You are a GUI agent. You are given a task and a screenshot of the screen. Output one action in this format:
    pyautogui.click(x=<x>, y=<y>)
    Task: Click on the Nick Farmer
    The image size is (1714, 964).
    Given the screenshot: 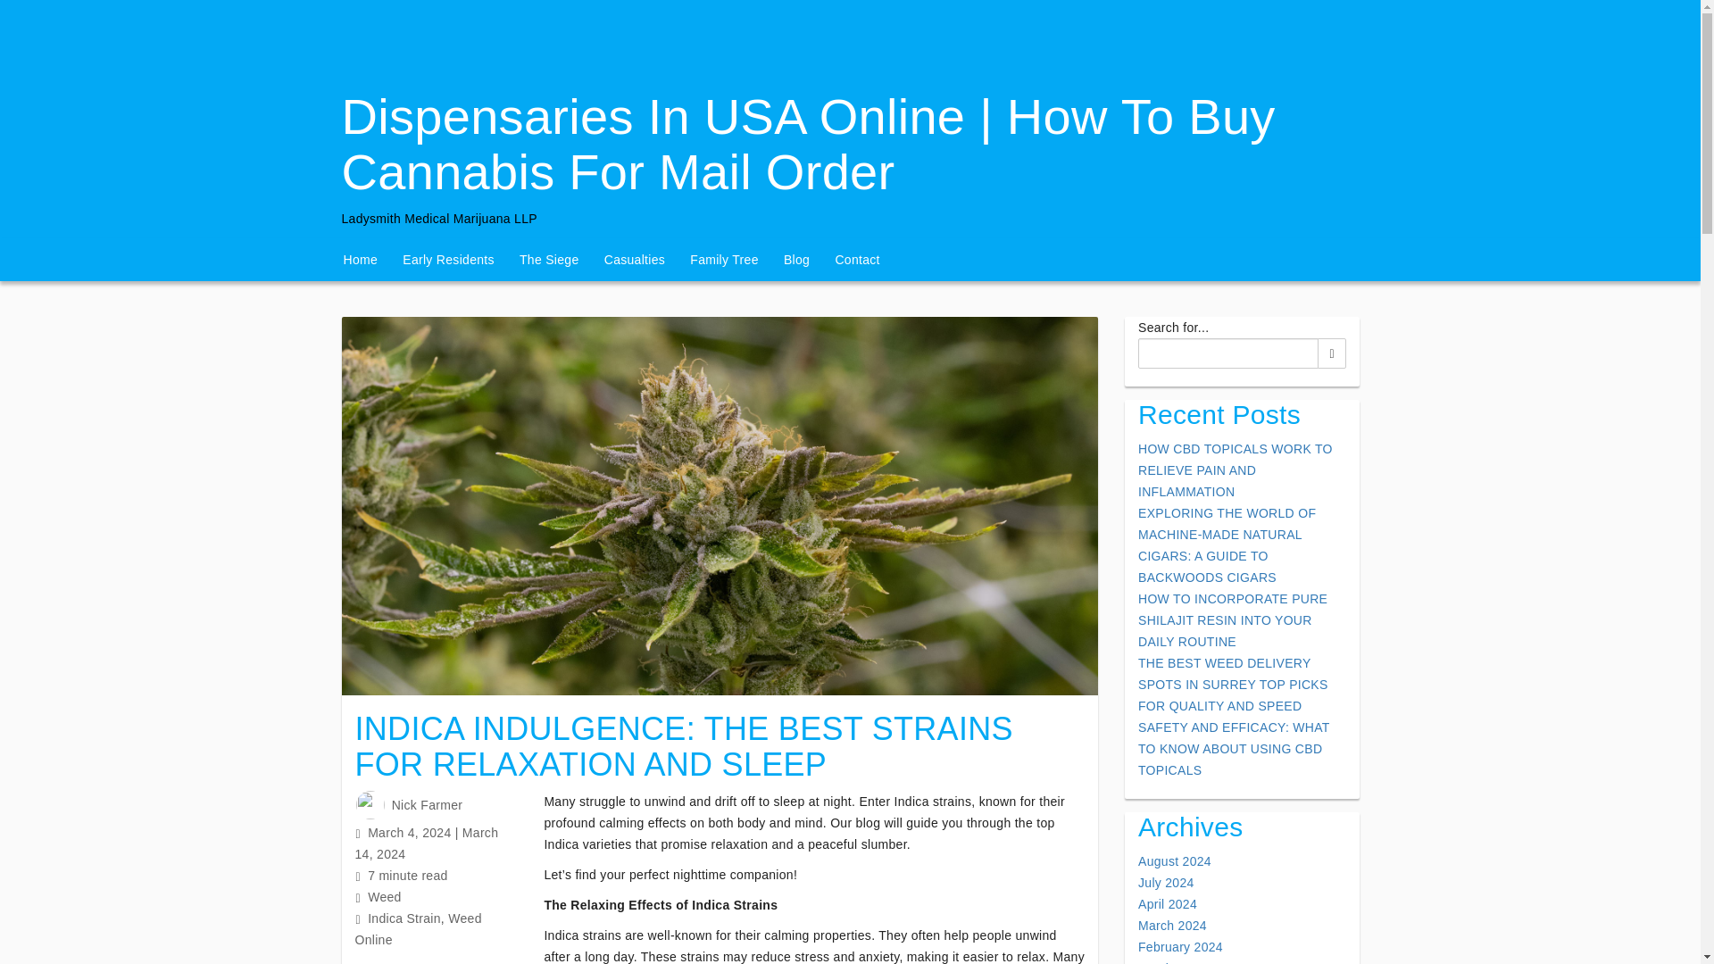 What is the action you would take?
    pyautogui.click(x=427, y=805)
    